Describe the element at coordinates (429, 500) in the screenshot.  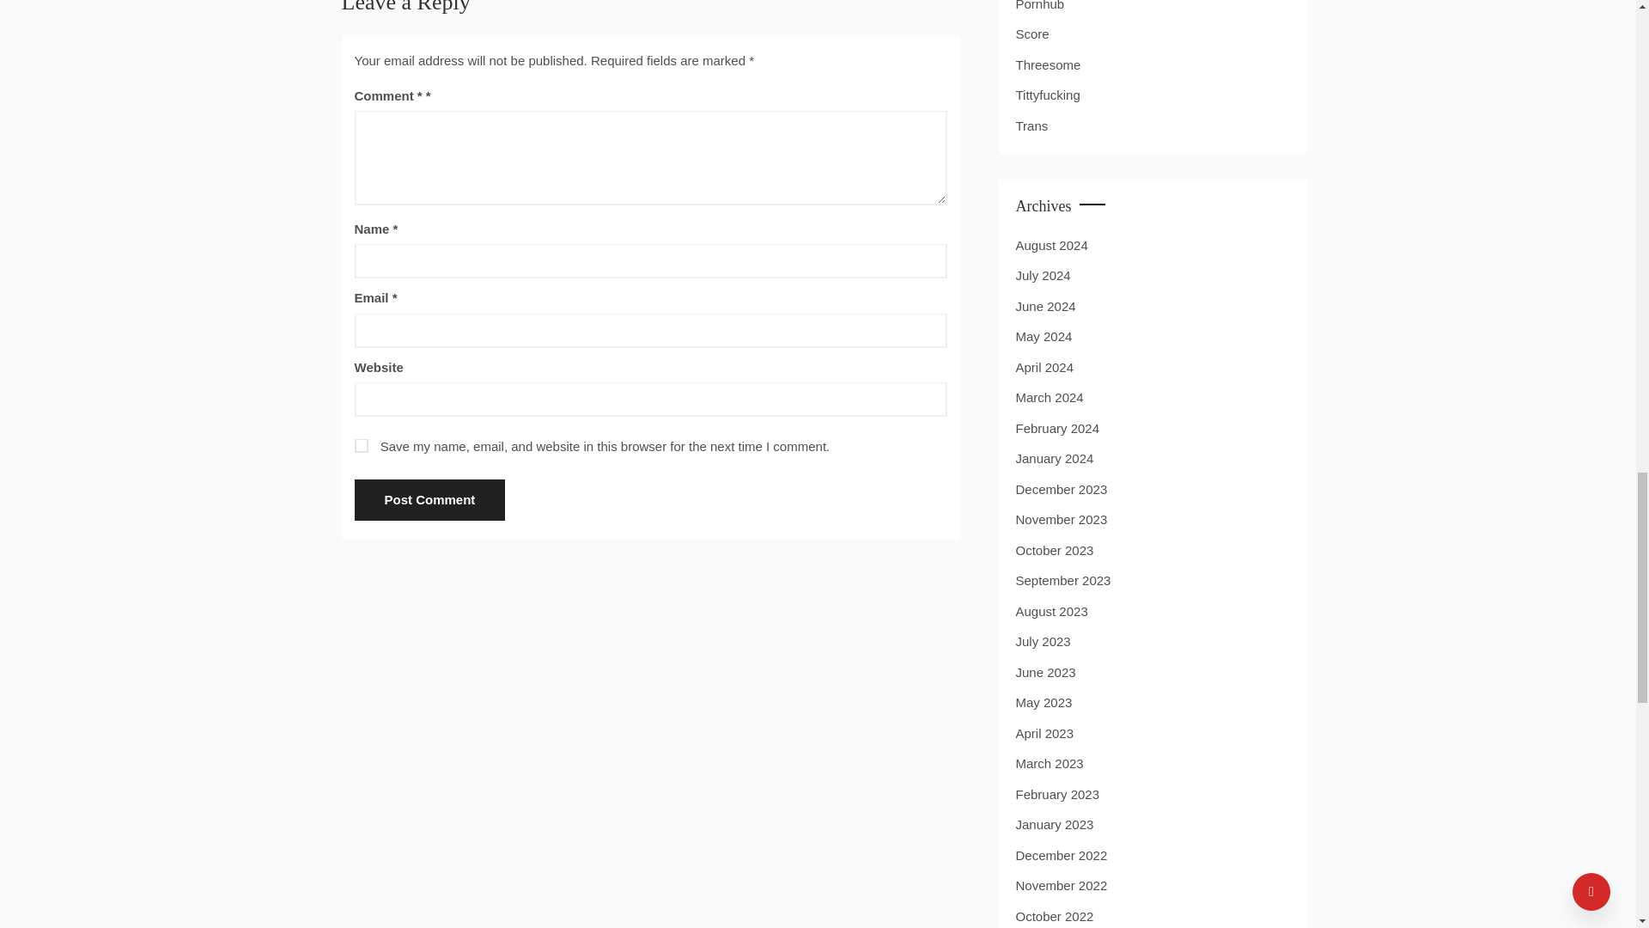
I see `Post Comment` at that location.